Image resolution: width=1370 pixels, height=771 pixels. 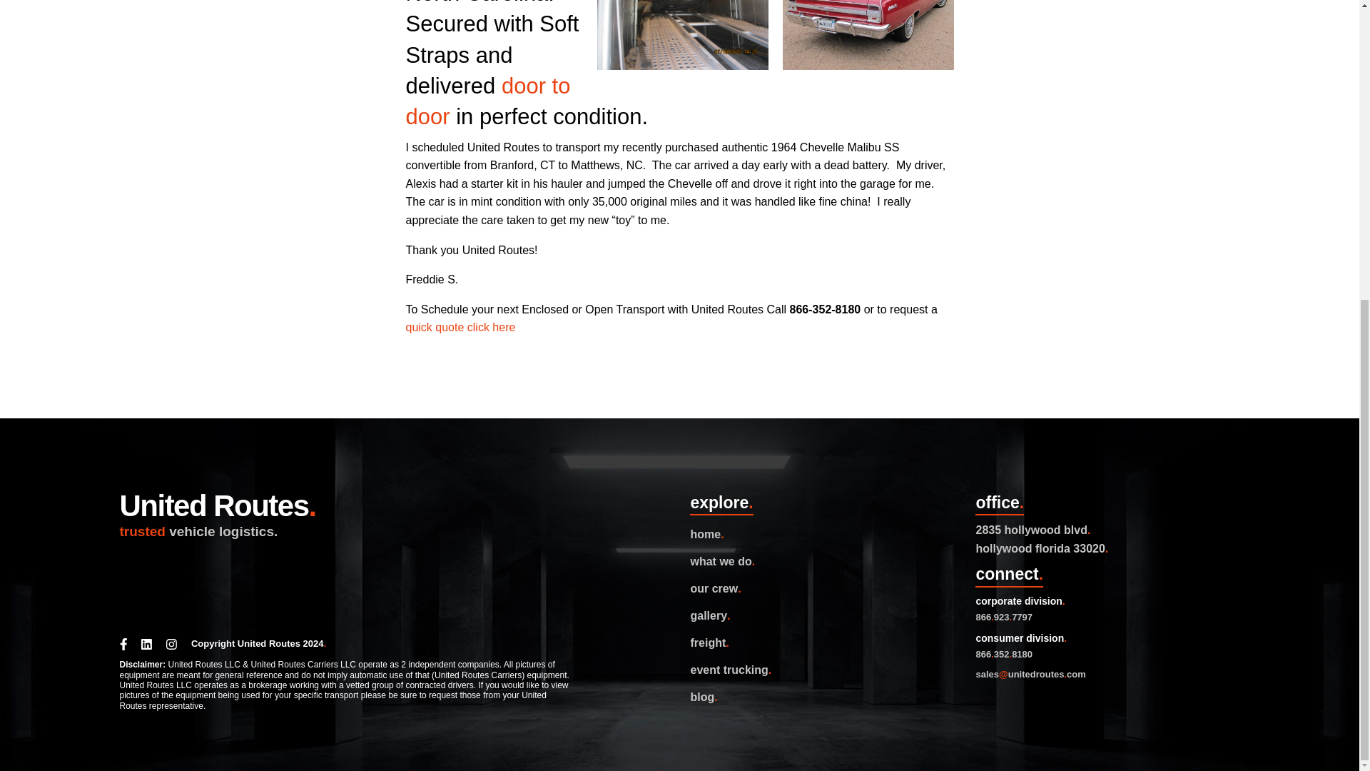 I want to click on our crew, so click(x=822, y=588).